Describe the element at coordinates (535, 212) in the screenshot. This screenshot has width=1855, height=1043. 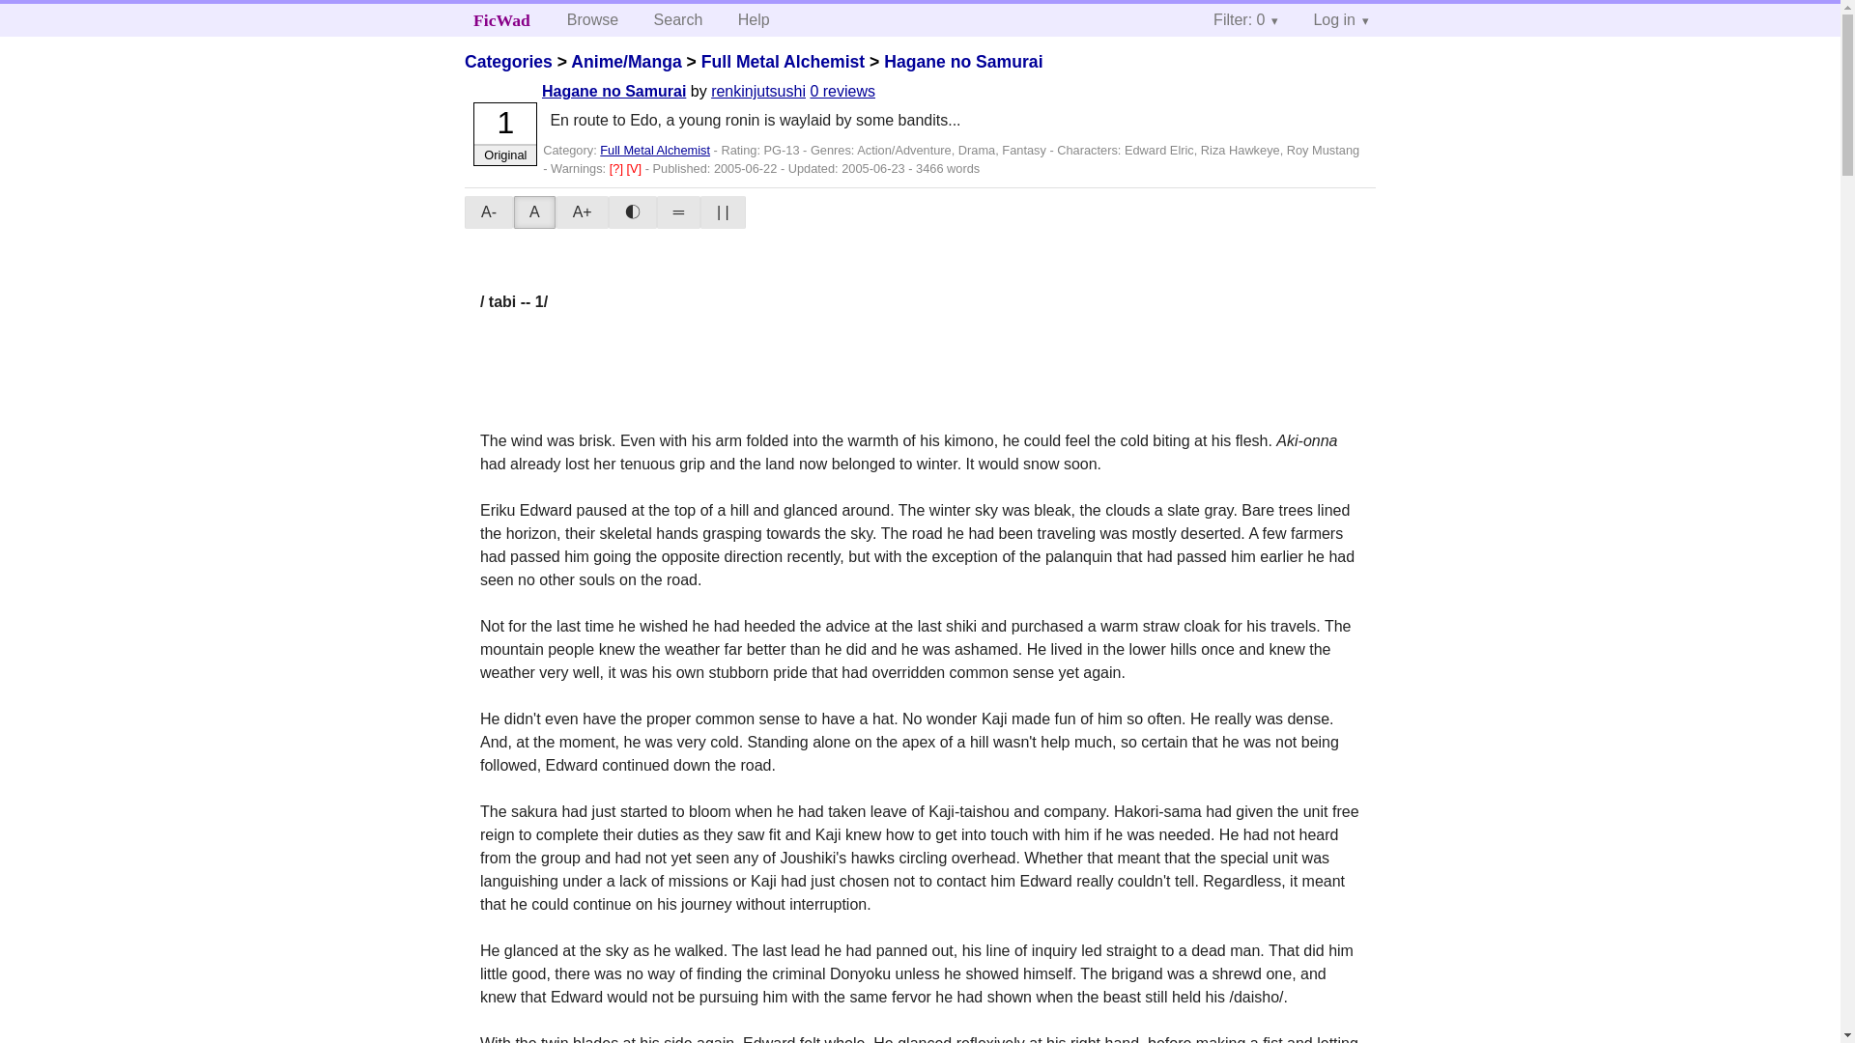
I see `A` at that location.